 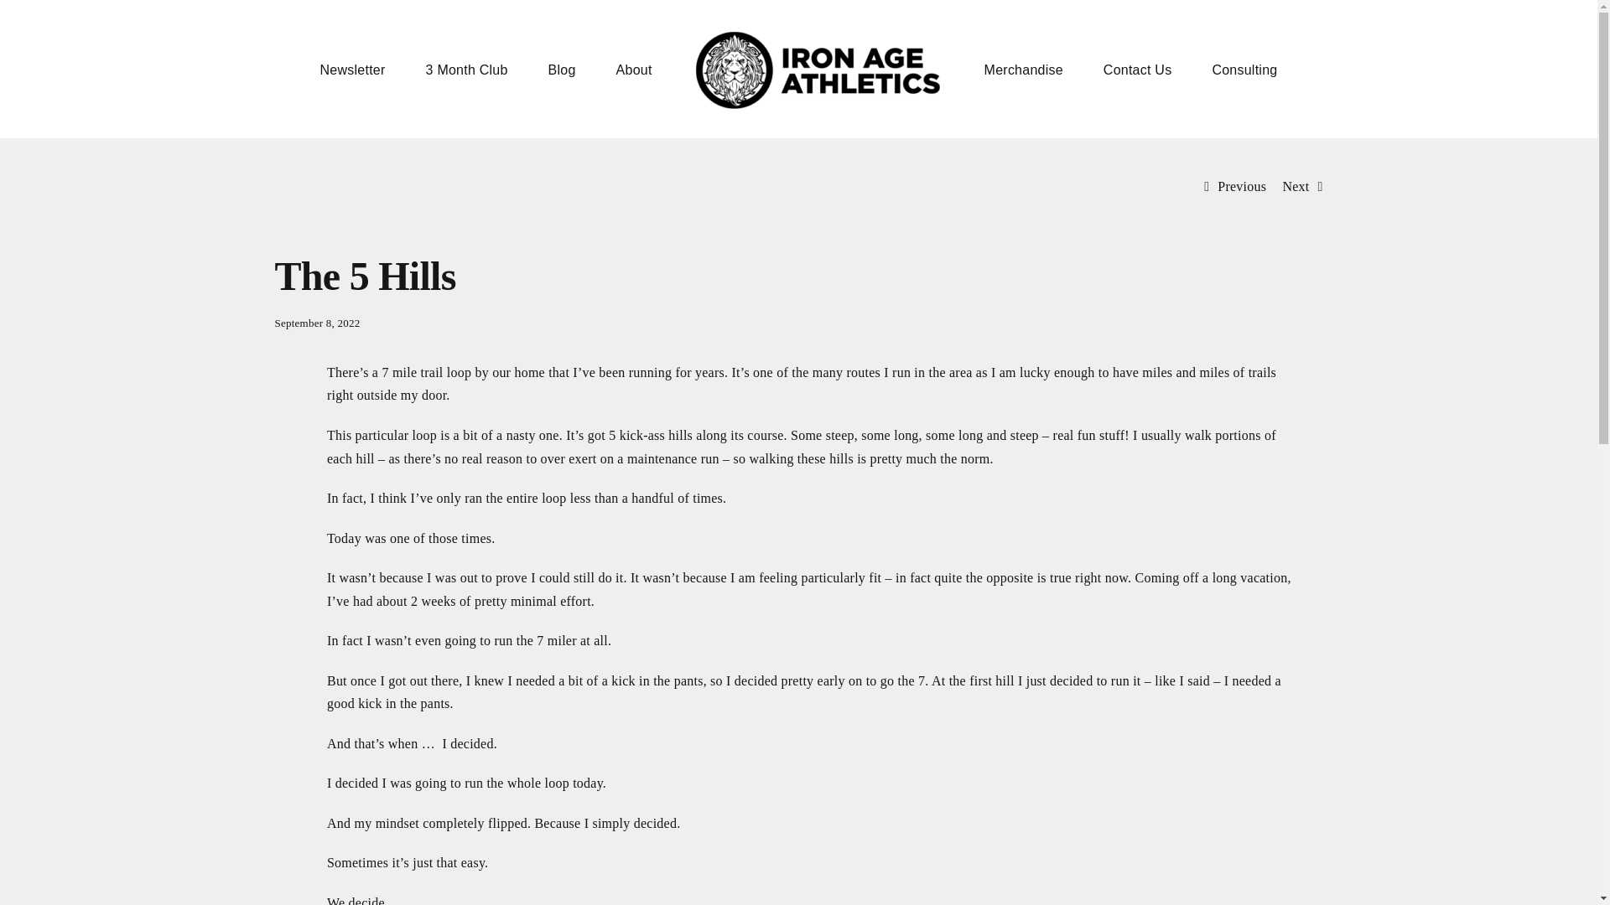 What do you see at coordinates (1241, 186) in the screenshot?
I see `Previous` at bounding box center [1241, 186].